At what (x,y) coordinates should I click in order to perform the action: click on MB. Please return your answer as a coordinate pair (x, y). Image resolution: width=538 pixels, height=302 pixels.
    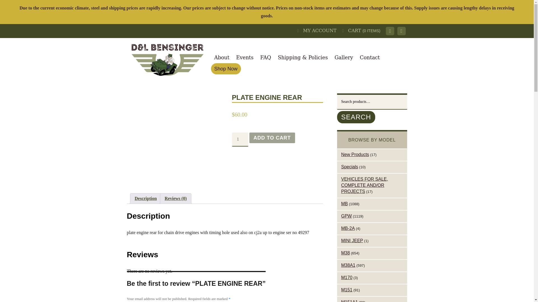
    Looking at the image, I should click on (345, 204).